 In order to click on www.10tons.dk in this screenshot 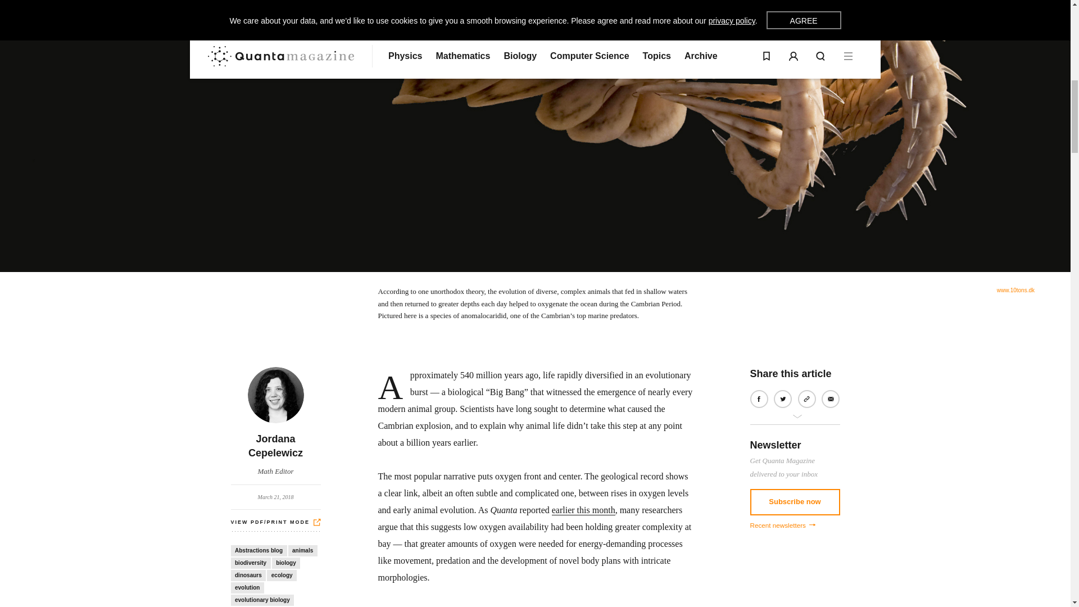, I will do `click(275, 422)`.